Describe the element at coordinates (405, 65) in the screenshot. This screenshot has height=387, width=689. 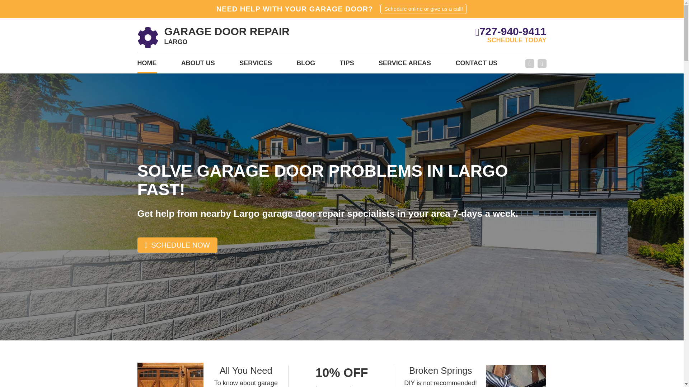
I see `CONTACT US` at that location.